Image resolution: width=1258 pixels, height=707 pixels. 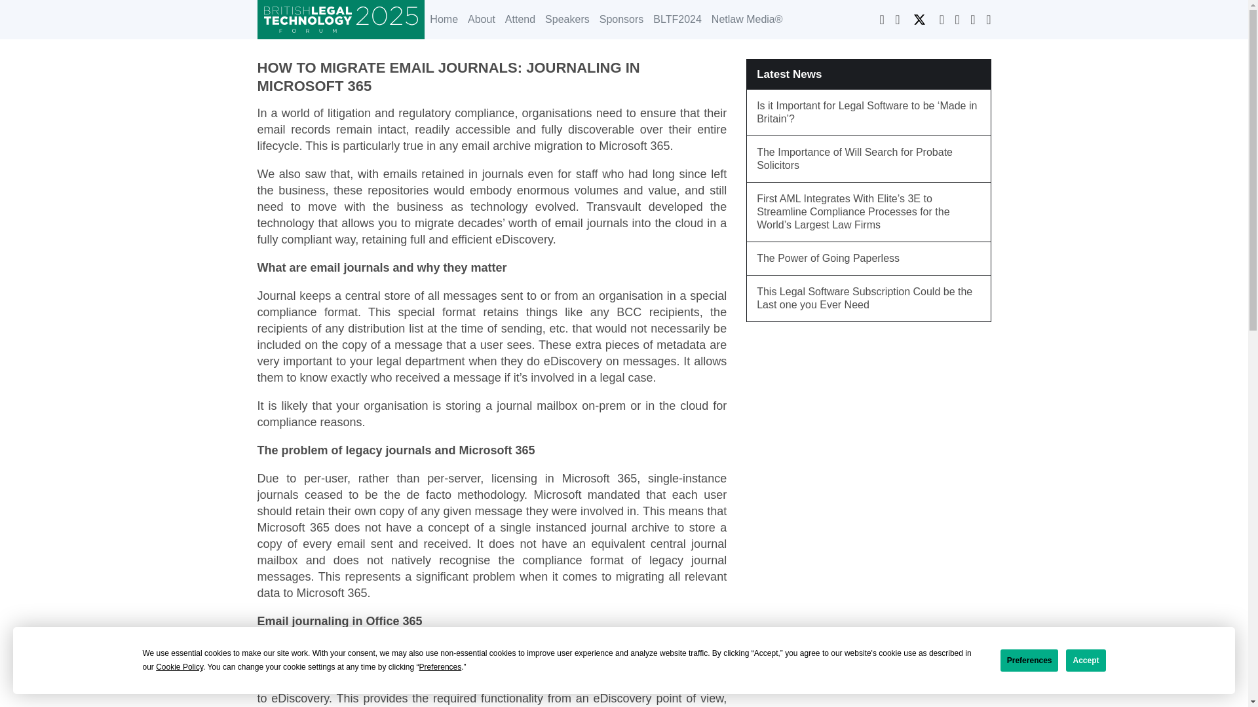 I want to click on BLTF2024, so click(x=676, y=20).